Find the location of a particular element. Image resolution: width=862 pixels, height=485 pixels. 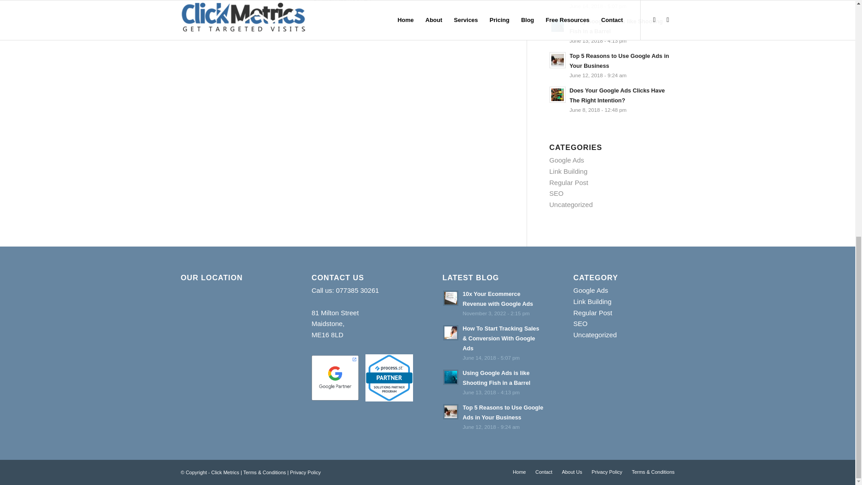

077385 30261 is located at coordinates (357, 290).